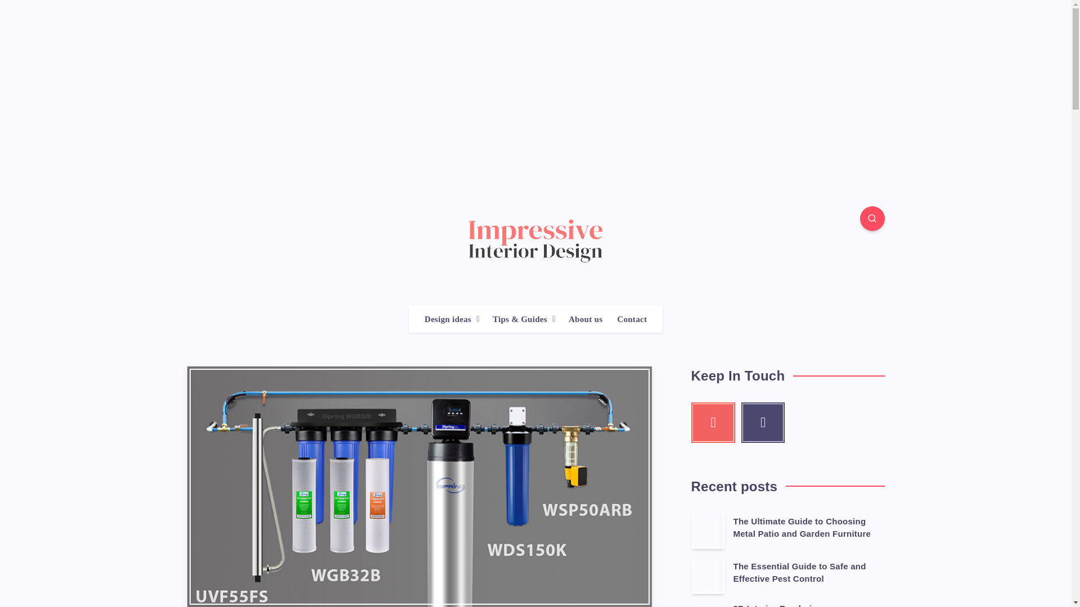 Image resolution: width=1080 pixels, height=607 pixels. Describe the element at coordinates (448, 319) in the screenshot. I see `Design ideas` at that location.